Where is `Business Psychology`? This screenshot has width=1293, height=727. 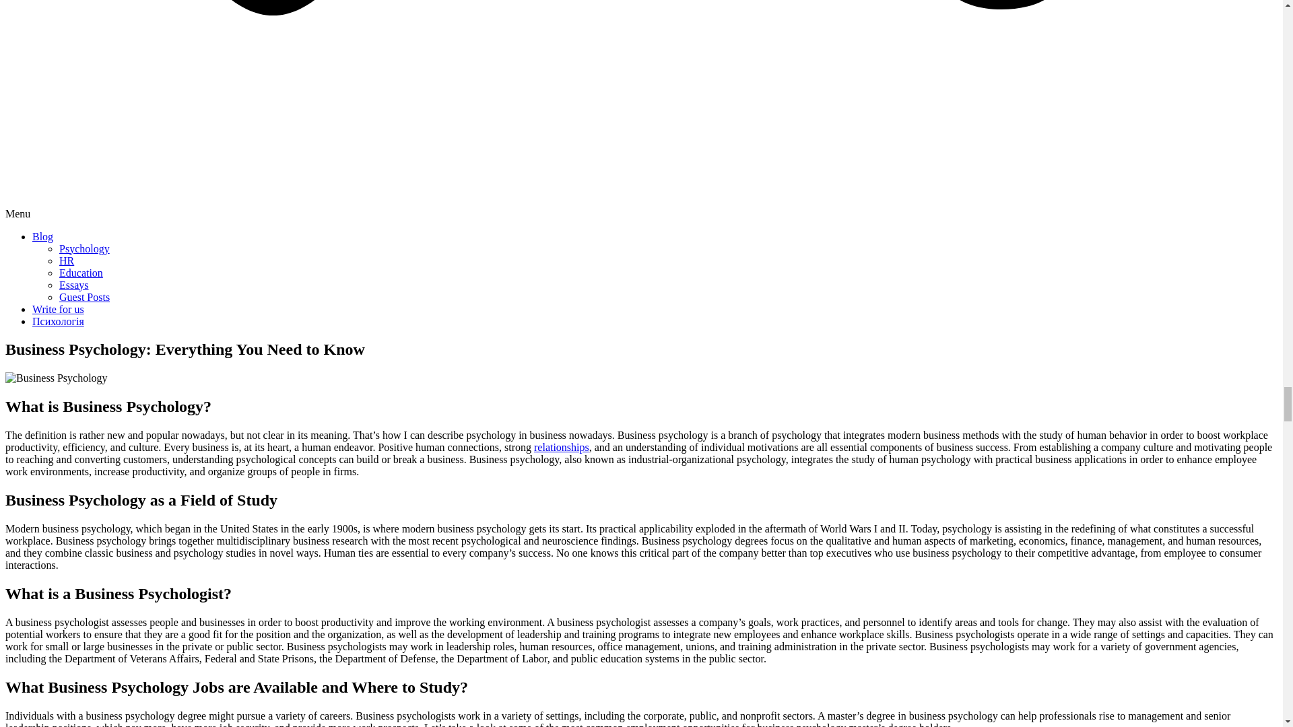
Business Psychology is located at coordinates (56, 378).